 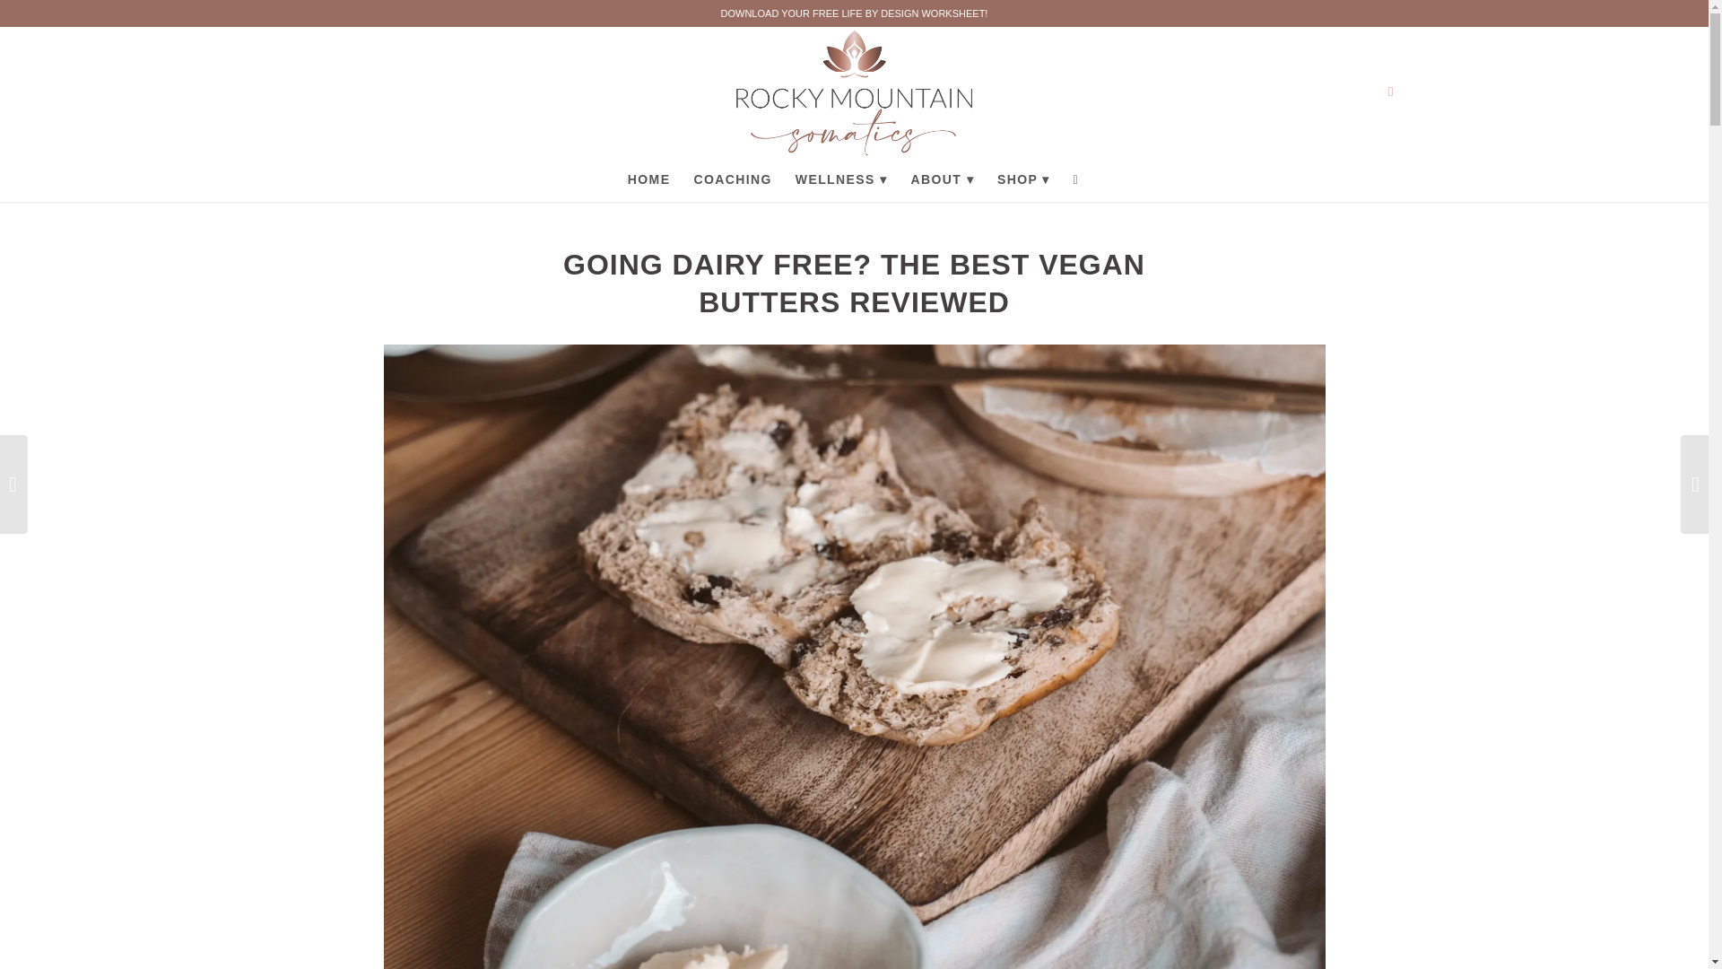 I want to click on WELLNESS, so click(x=841, y=179).